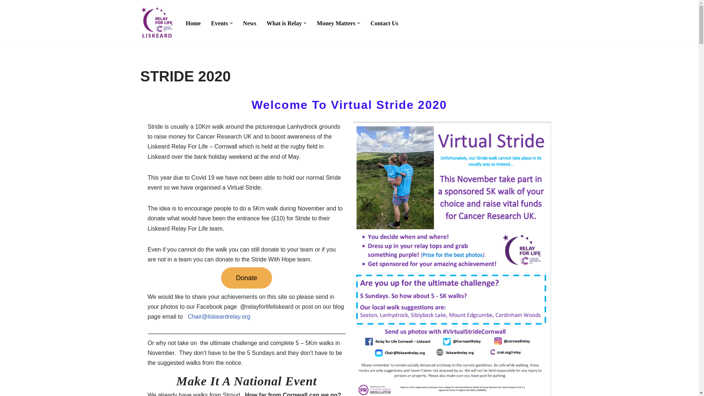 The width and height of the screenshot is (704, 396). I want to click on Events, so click(219, 23).